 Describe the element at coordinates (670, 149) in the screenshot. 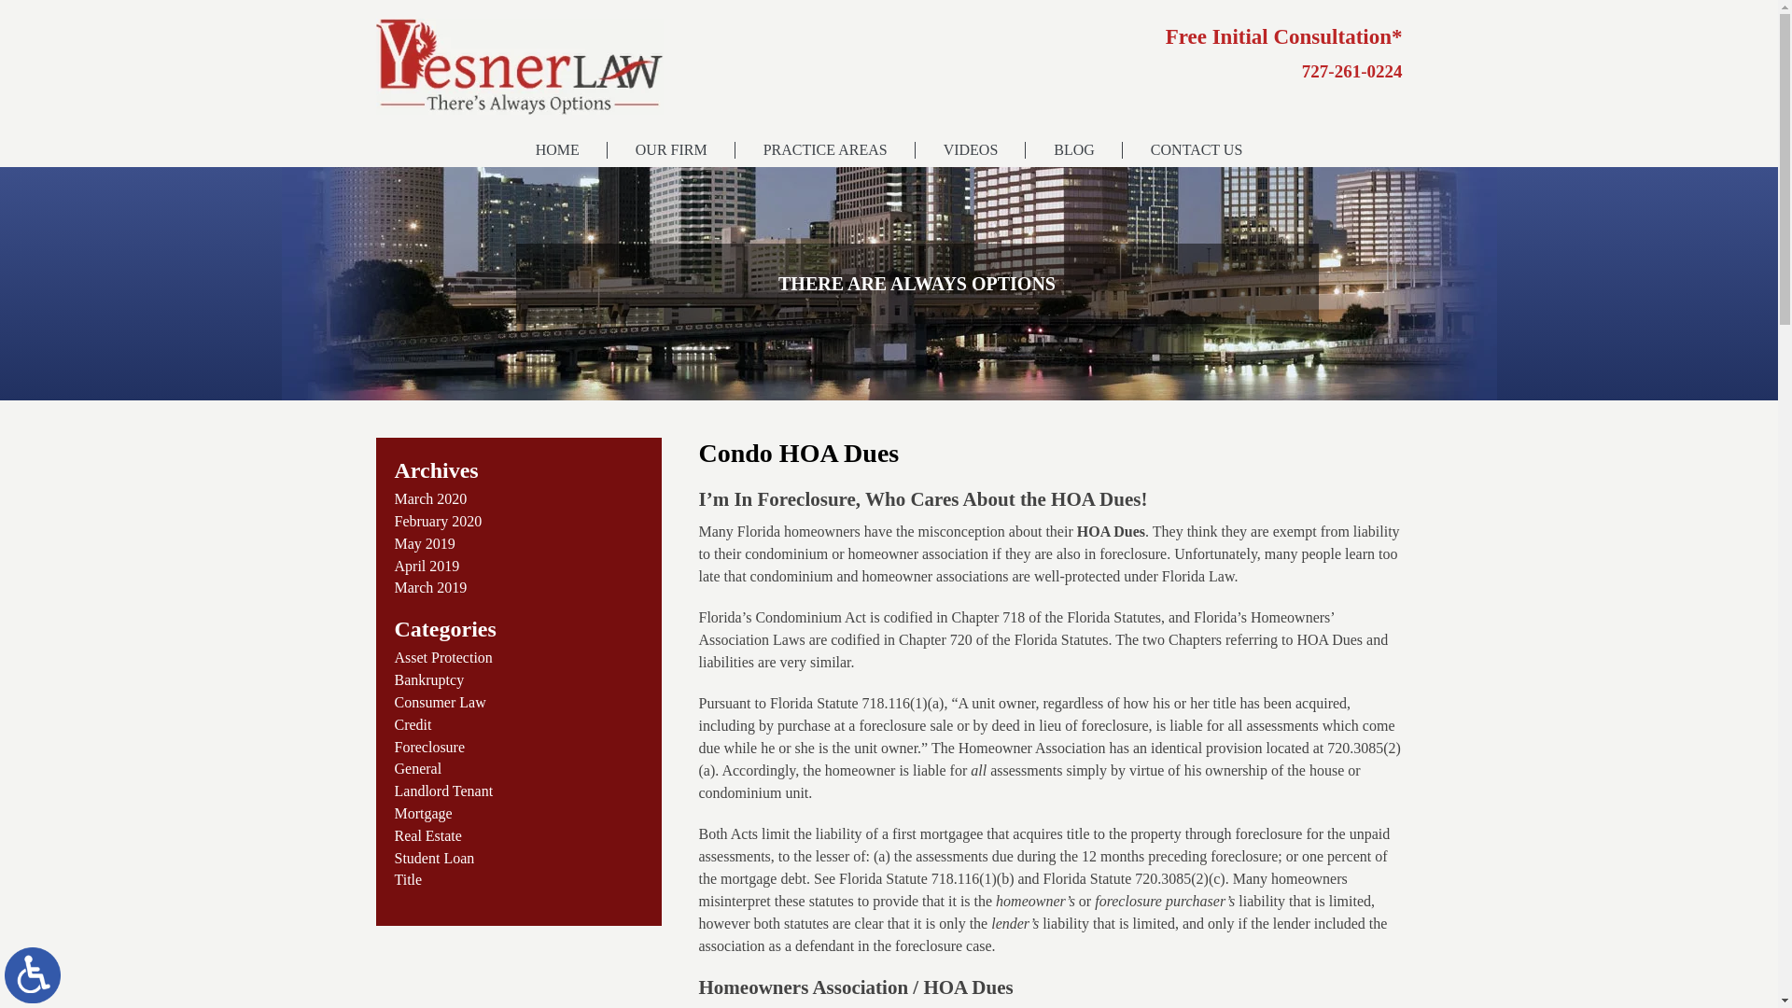

I see `OUR FIRM` at that location.